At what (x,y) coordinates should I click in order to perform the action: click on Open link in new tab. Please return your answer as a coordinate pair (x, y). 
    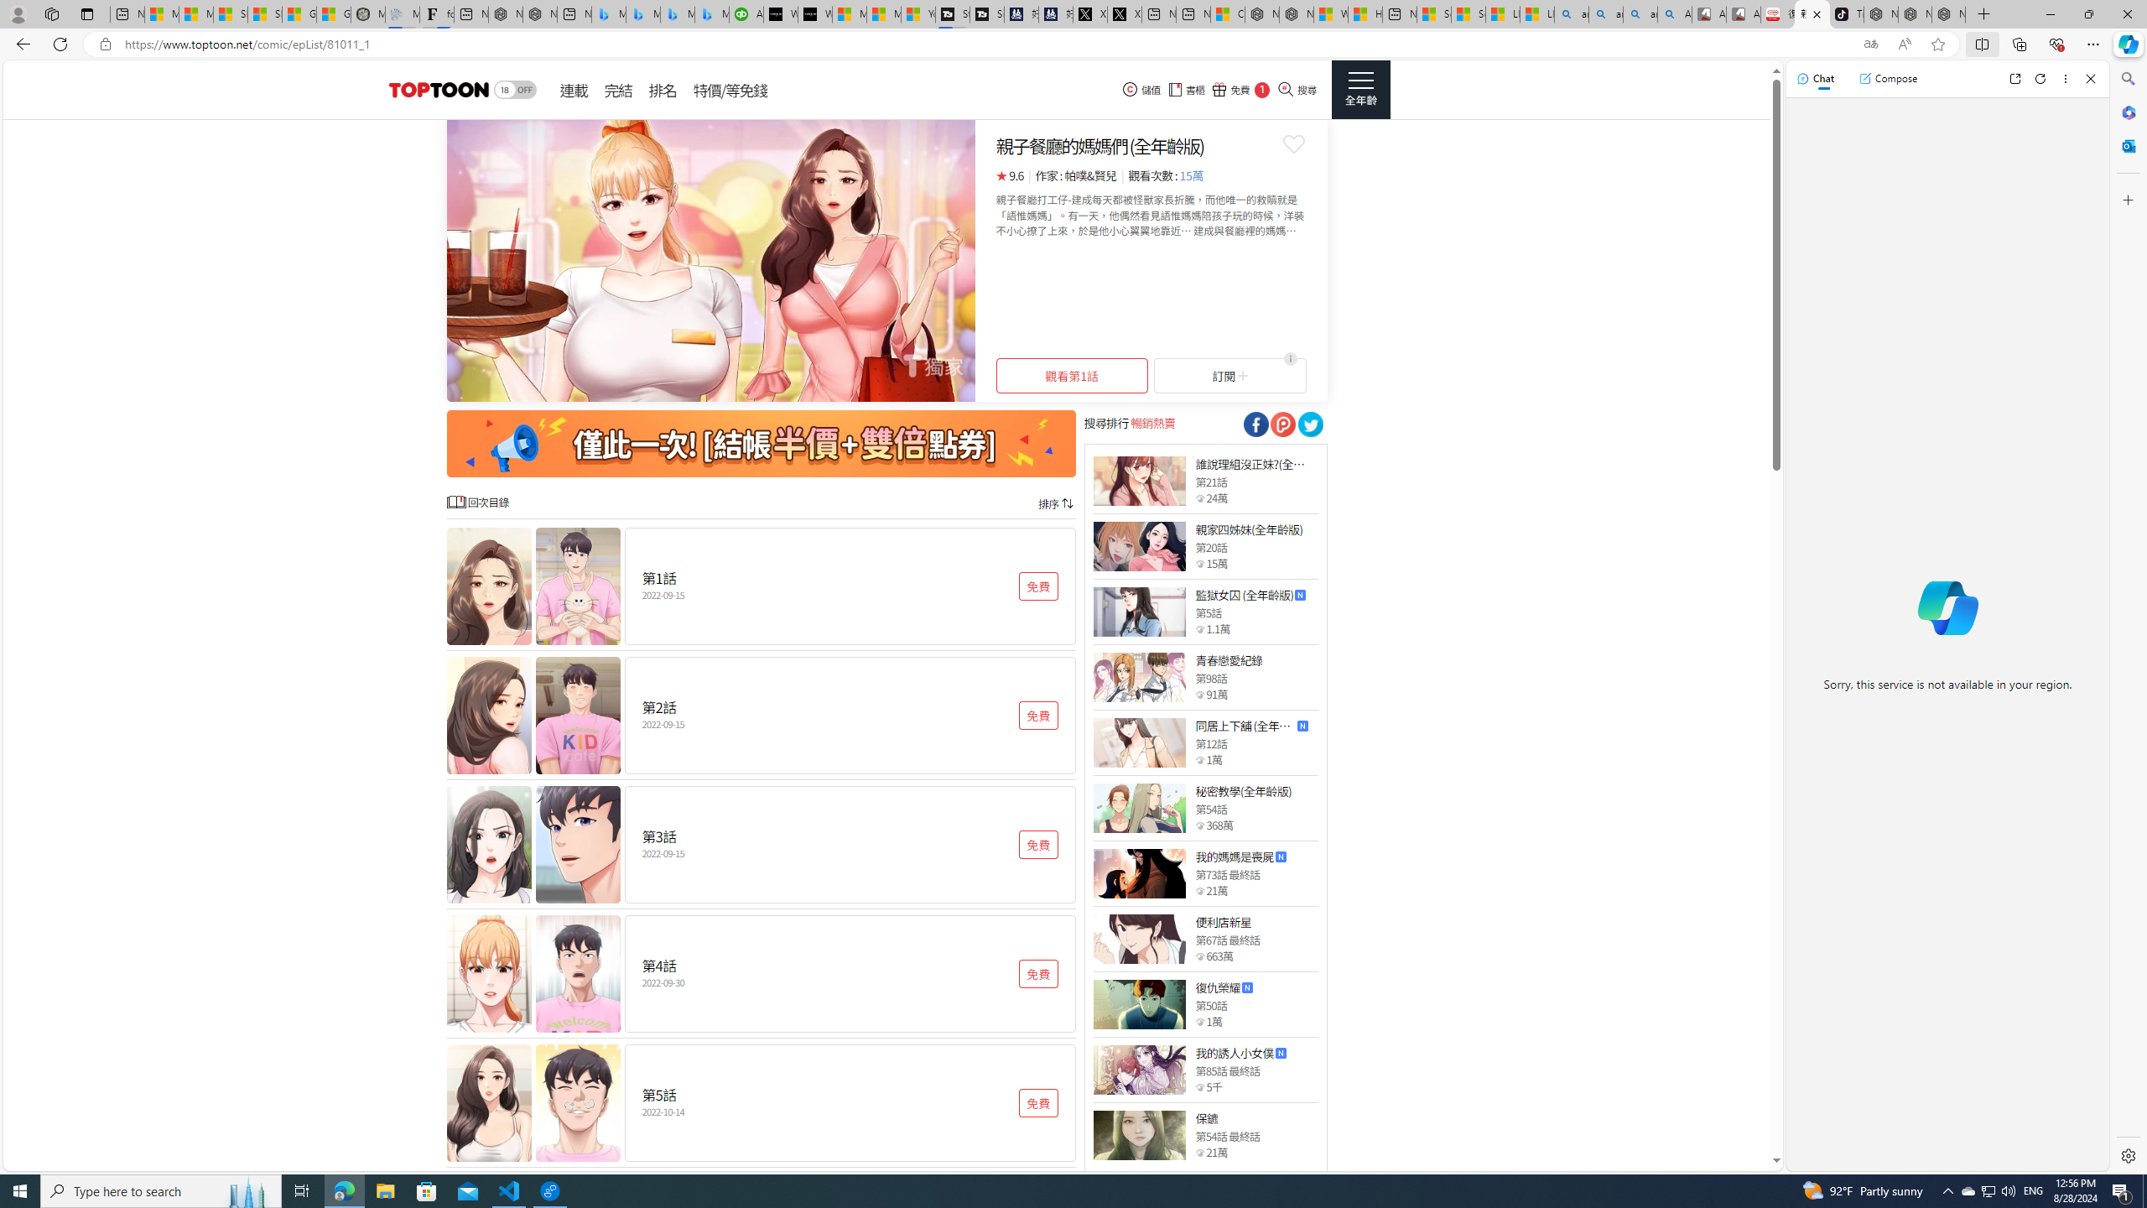
    Looking at the image, I should click on (2014, 79).